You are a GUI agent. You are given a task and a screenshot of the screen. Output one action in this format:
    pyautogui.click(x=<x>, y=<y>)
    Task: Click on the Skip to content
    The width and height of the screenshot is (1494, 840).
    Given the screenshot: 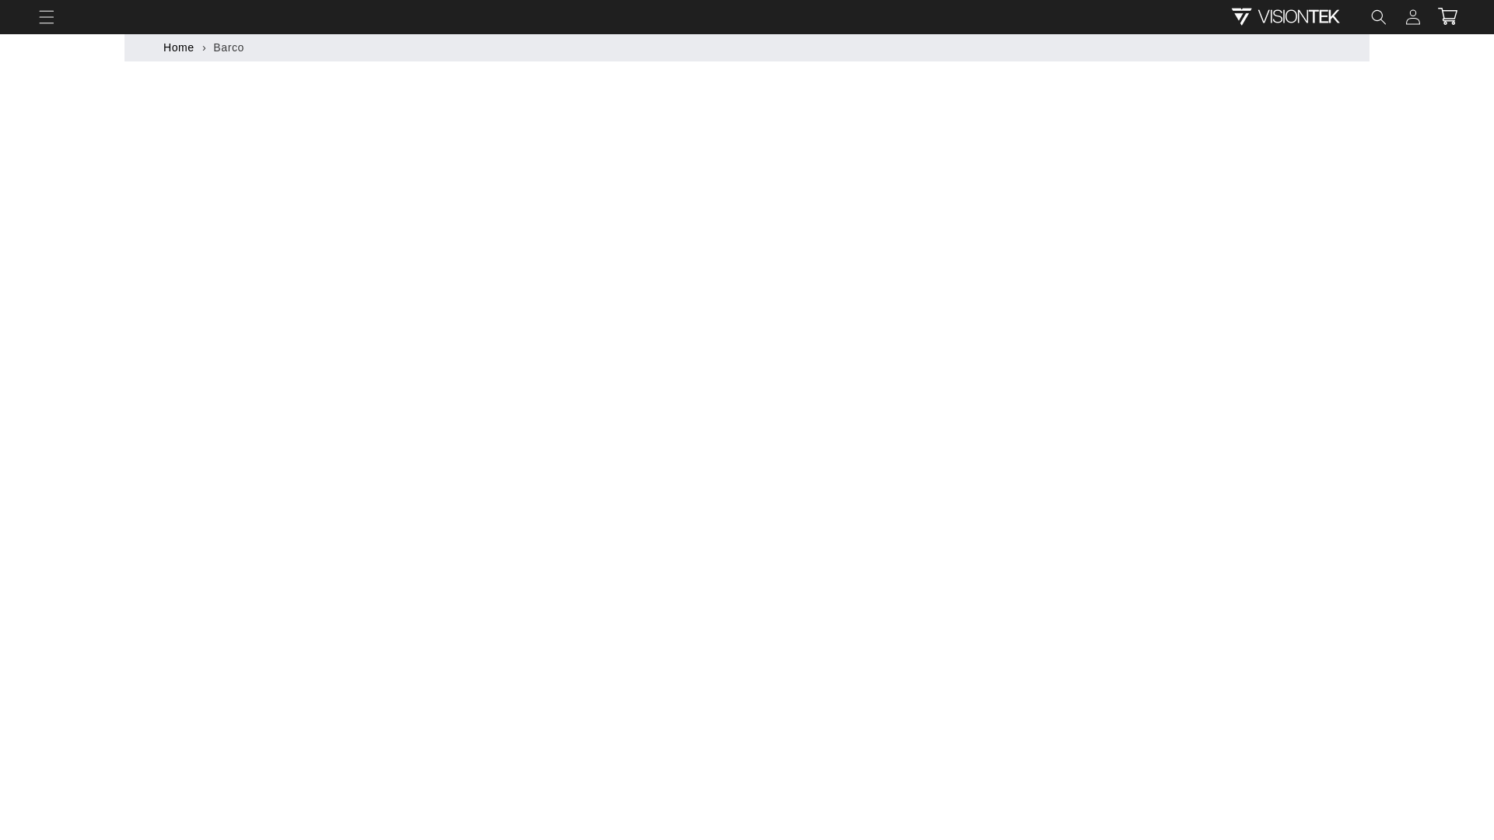 What is the action you would take?
    pyautogui.click(x=47, y=18)
    